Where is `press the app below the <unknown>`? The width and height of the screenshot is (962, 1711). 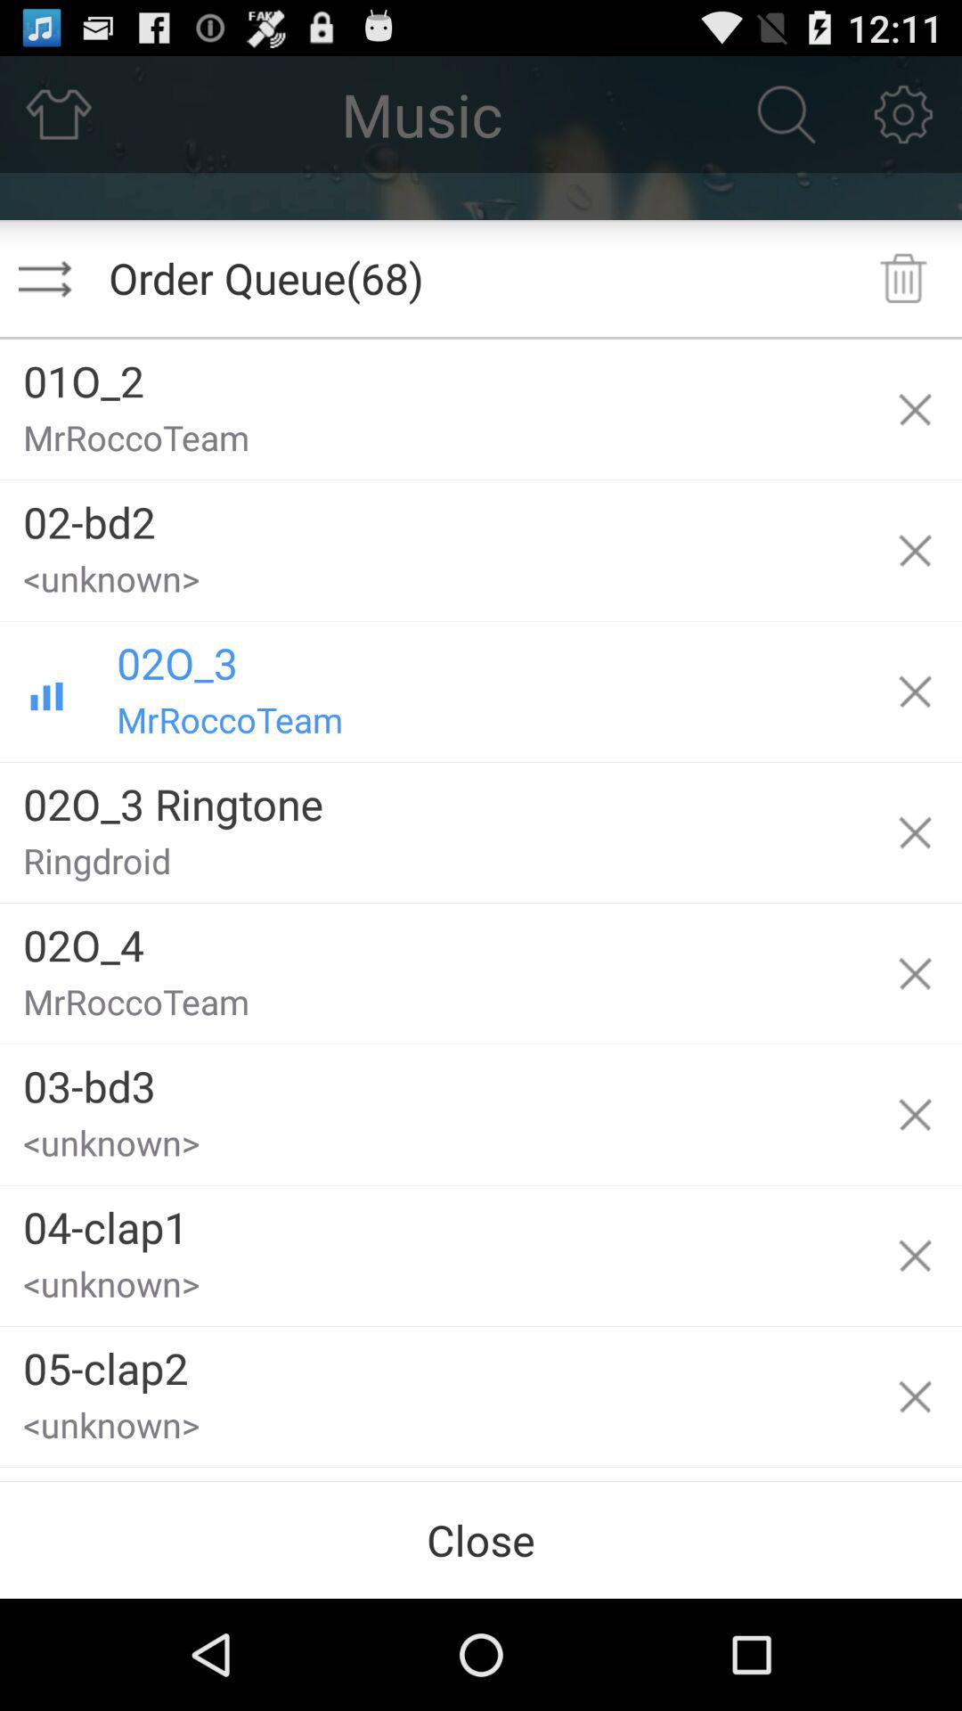 press the app below the <unknown> is located at coordinates (434, 1362).